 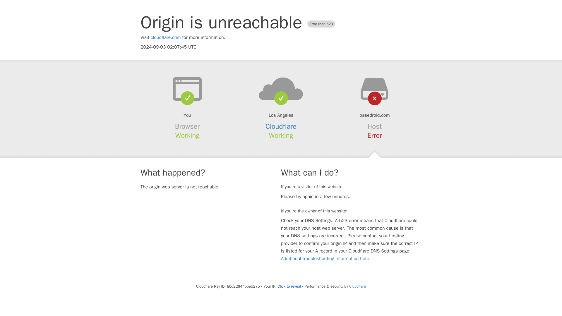 What do you see at coordinates (281, 126) in the screenshot?
I see `Cloudflare` at bounding box center [281, 126].